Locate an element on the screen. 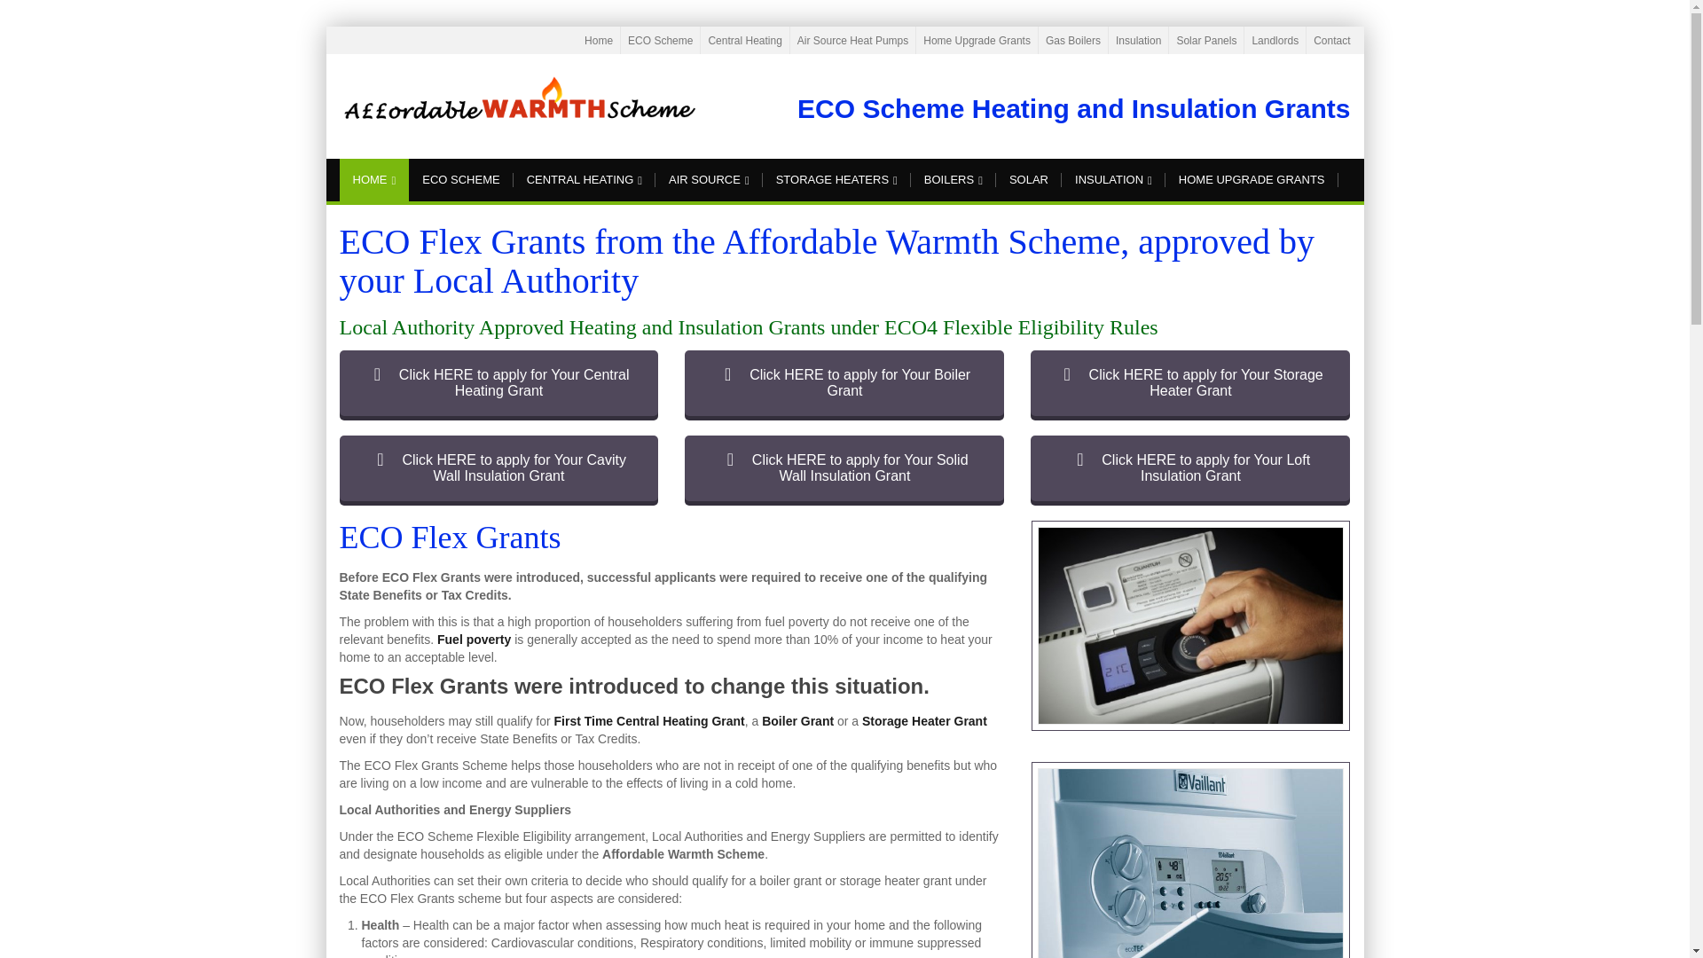 Image resolution: width=1703 pixels, height=958 pixels. Insulation is located at coordinates (1138, 40).